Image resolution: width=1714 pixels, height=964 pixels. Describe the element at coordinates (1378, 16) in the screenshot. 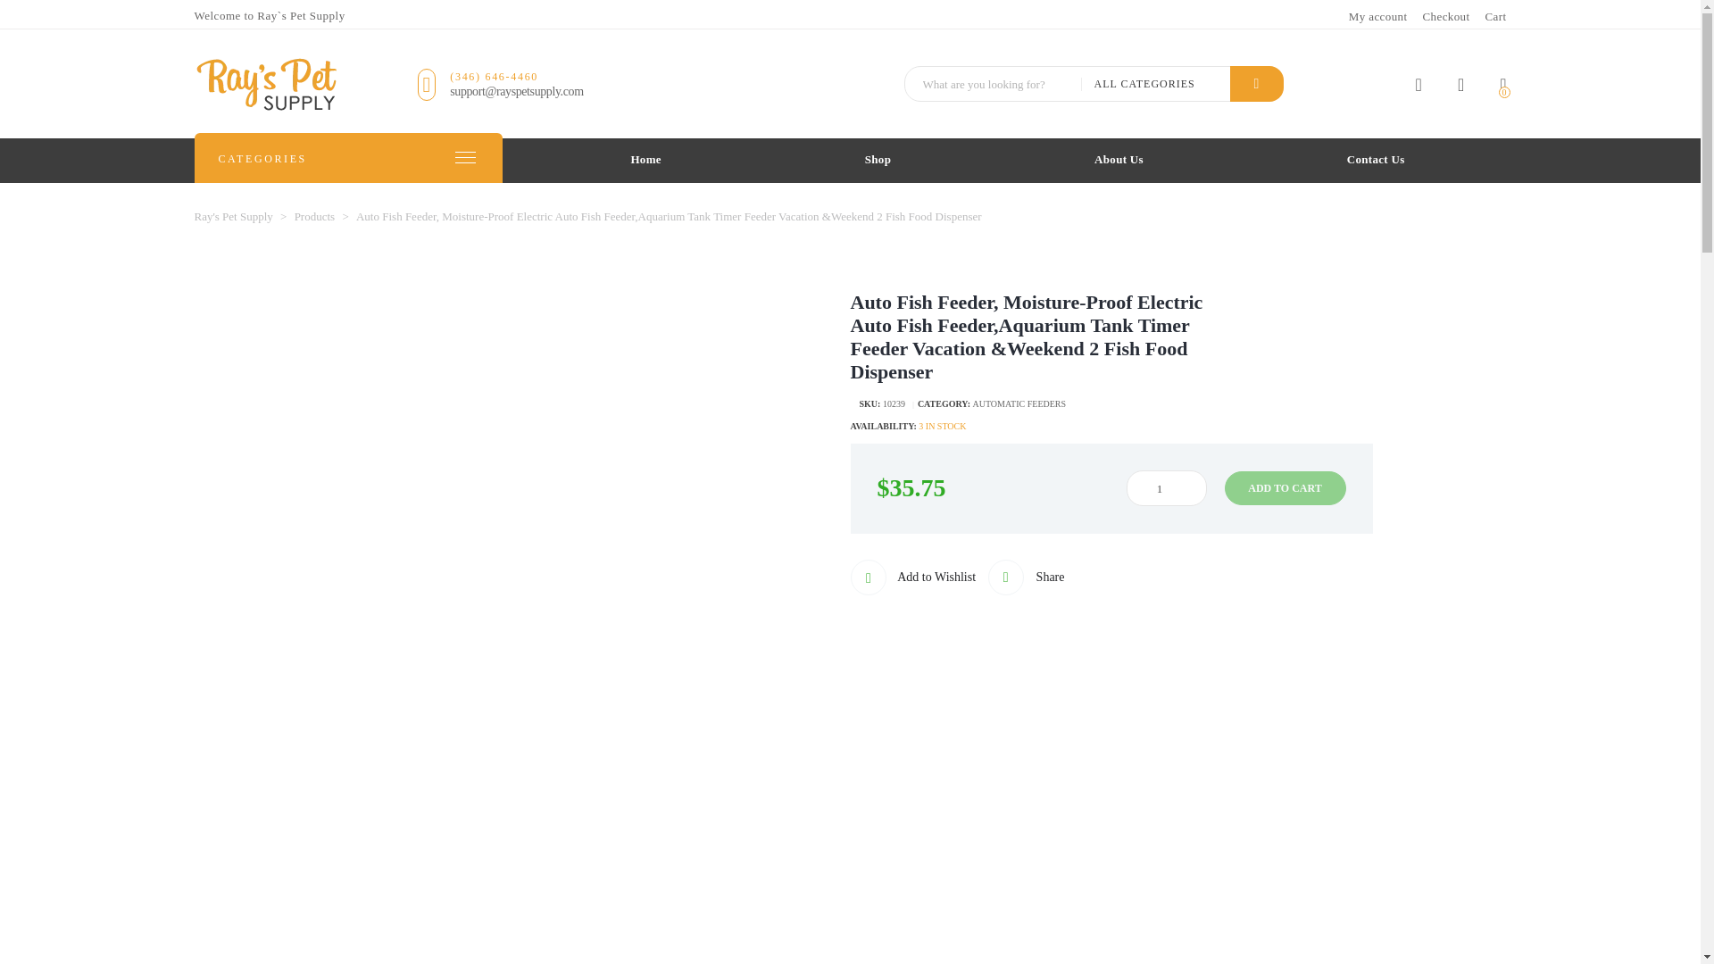

I see `My account` at that location.